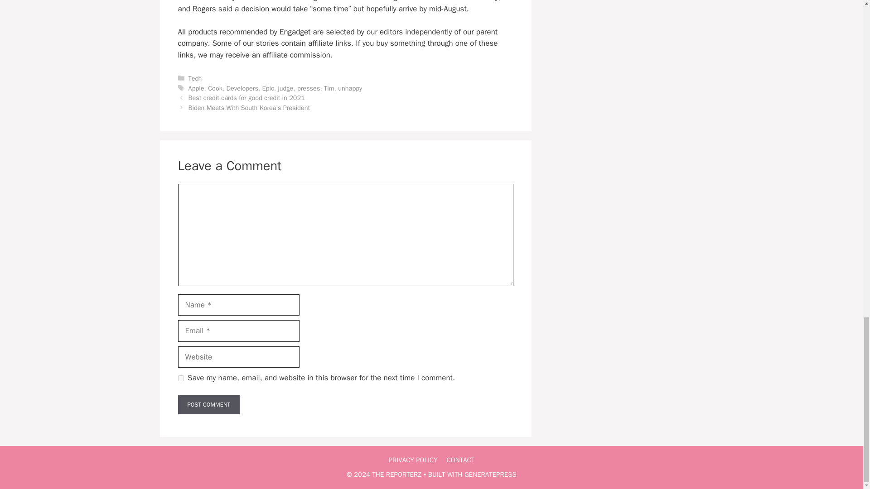  Describe the element at coordinates (195, 78) in the screenshot. I see `Tech` at that location.